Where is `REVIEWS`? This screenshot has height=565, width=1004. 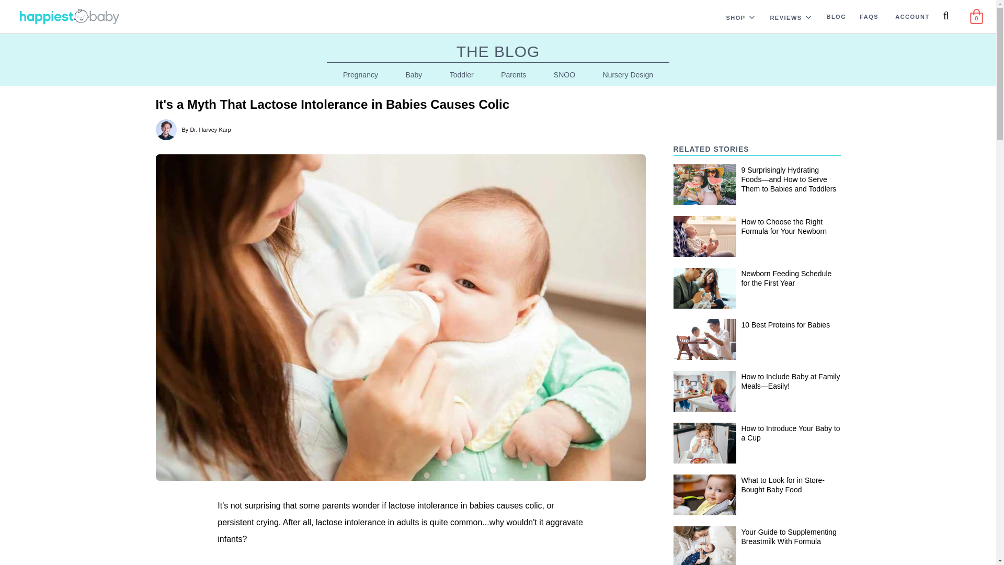 REVIEWS is located at coordinates (782, 17).